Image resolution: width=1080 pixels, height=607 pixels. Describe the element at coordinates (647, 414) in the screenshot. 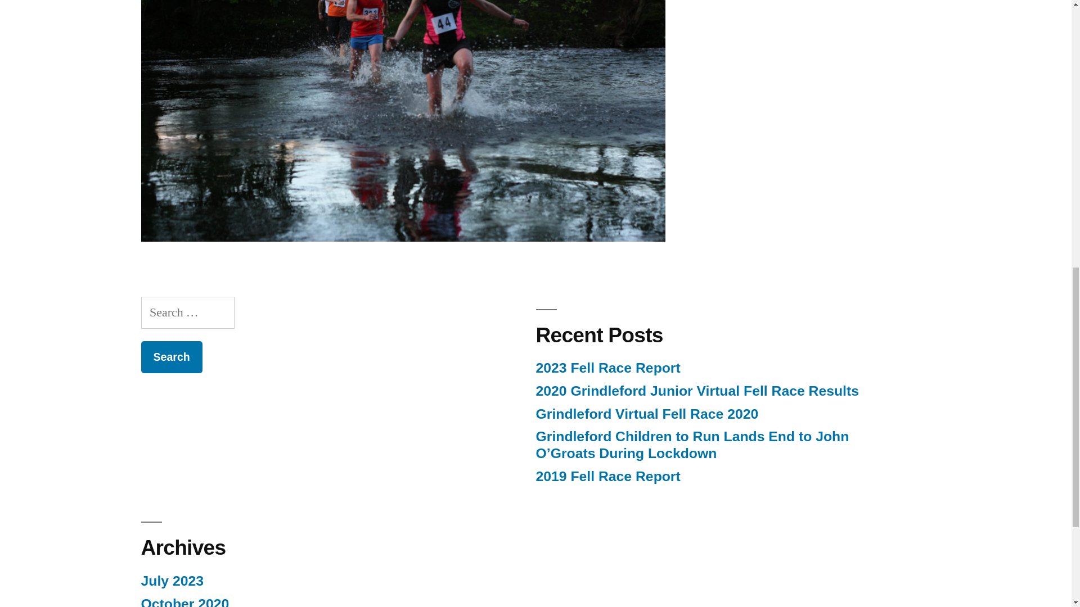

I see `Grindleford Virtual Fell Race 2020` at that location.